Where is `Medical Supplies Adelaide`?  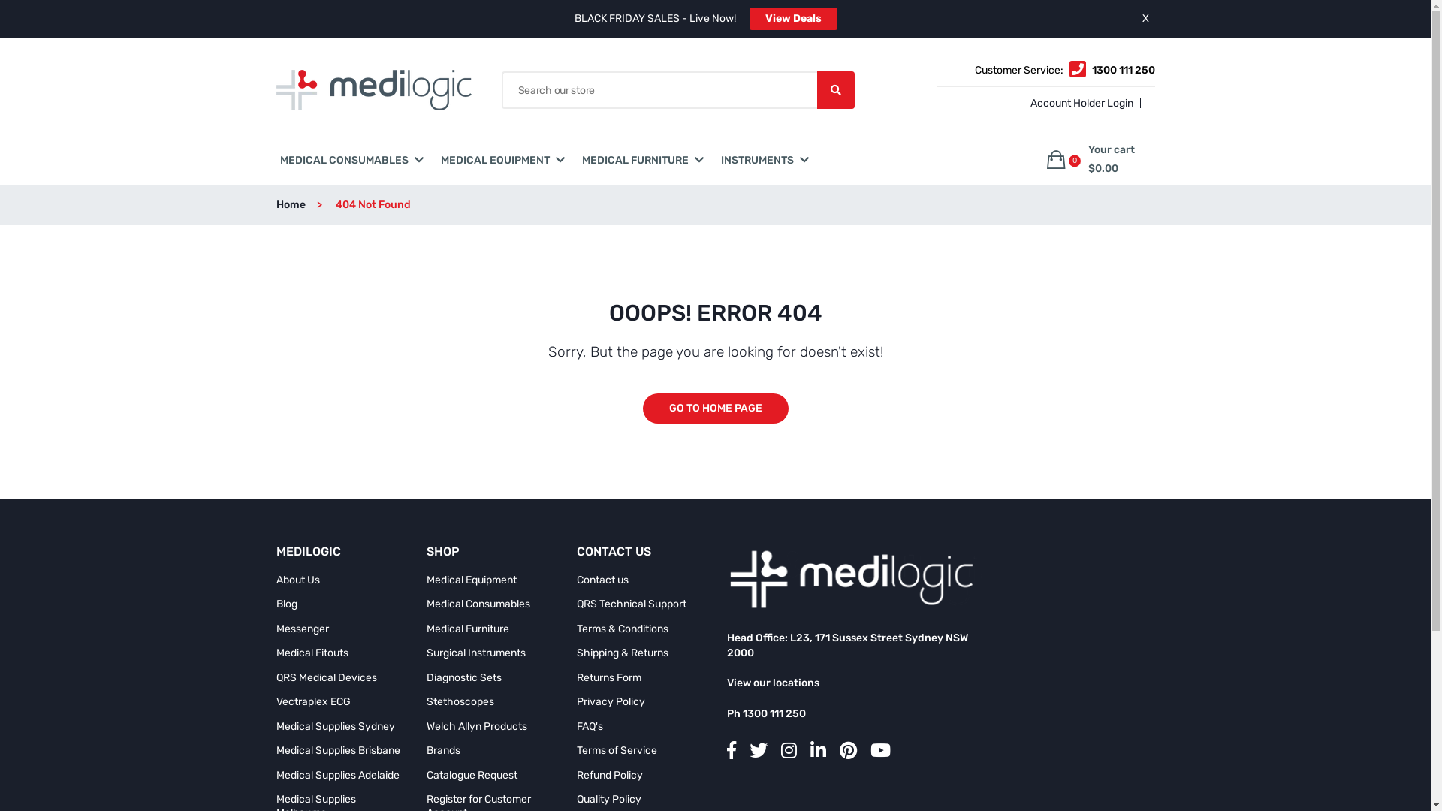
Medical Supplies Adelaide is located at coordinates (338, 776).